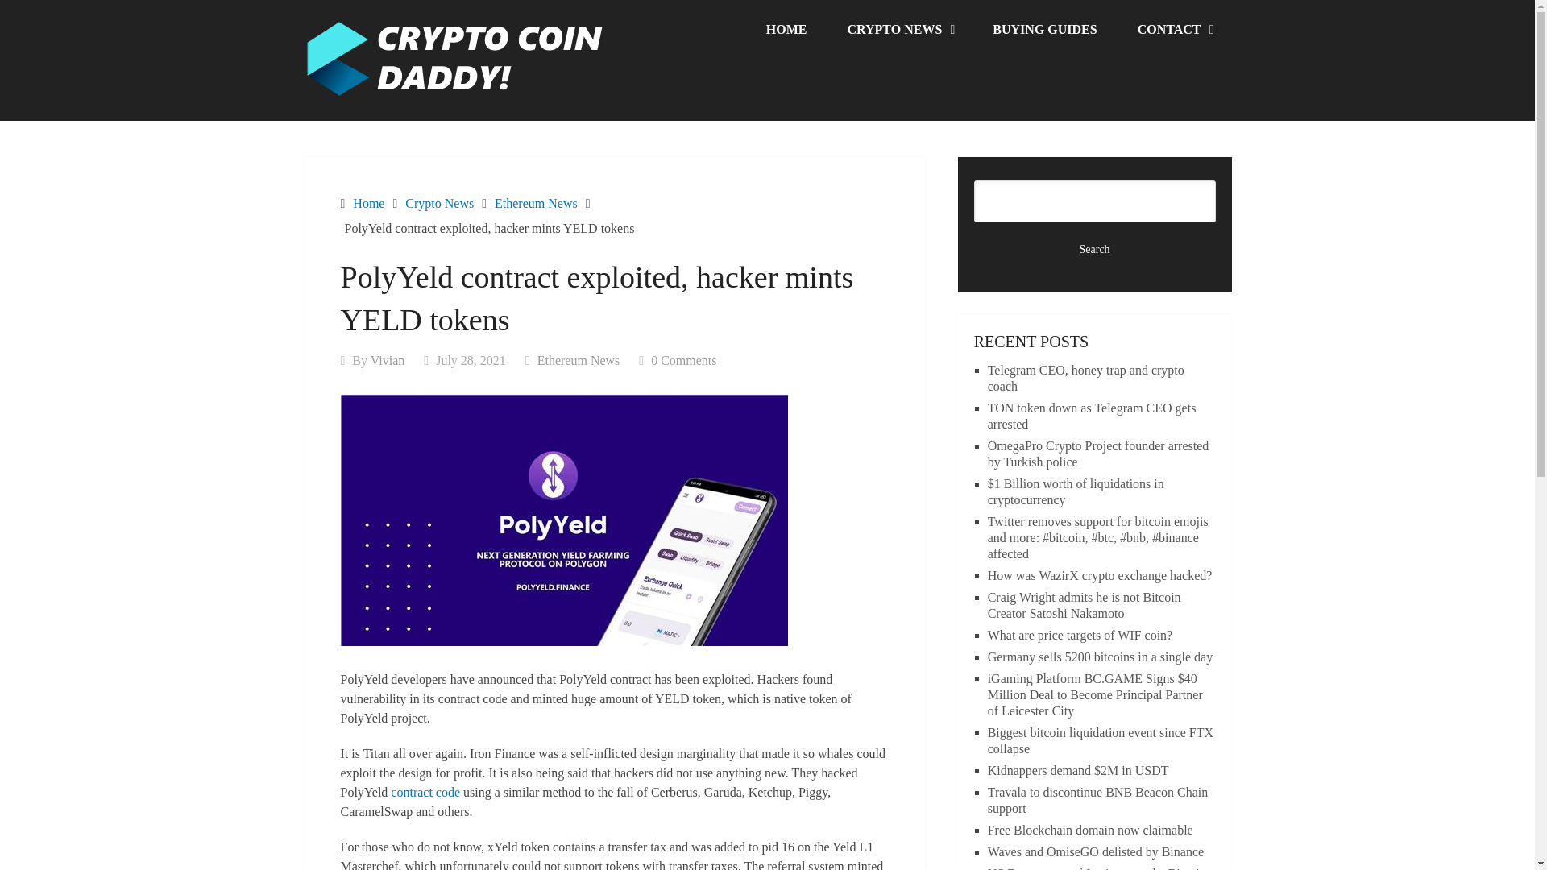  What do you see at coordinates (388, 359) in the screenshot?
I see `Vivian` at bounding box center [388, 359].